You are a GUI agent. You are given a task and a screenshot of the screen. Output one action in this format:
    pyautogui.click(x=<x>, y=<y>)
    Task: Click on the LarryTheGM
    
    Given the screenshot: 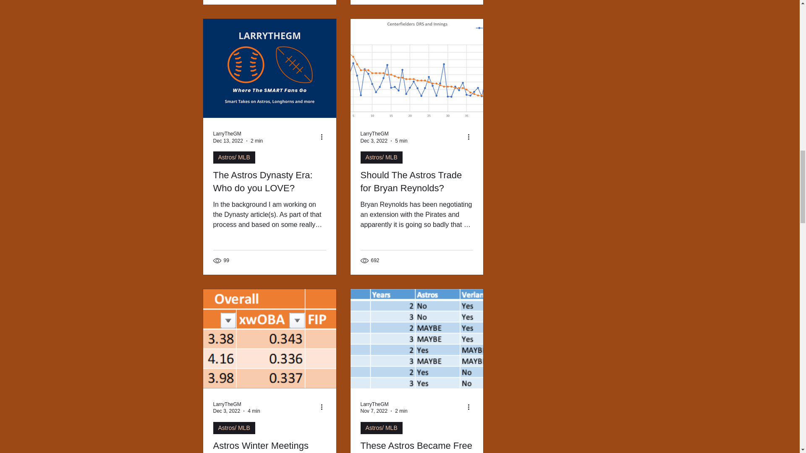 What is the action you would take?
    pyautogui.click(x=237, y=404)
    